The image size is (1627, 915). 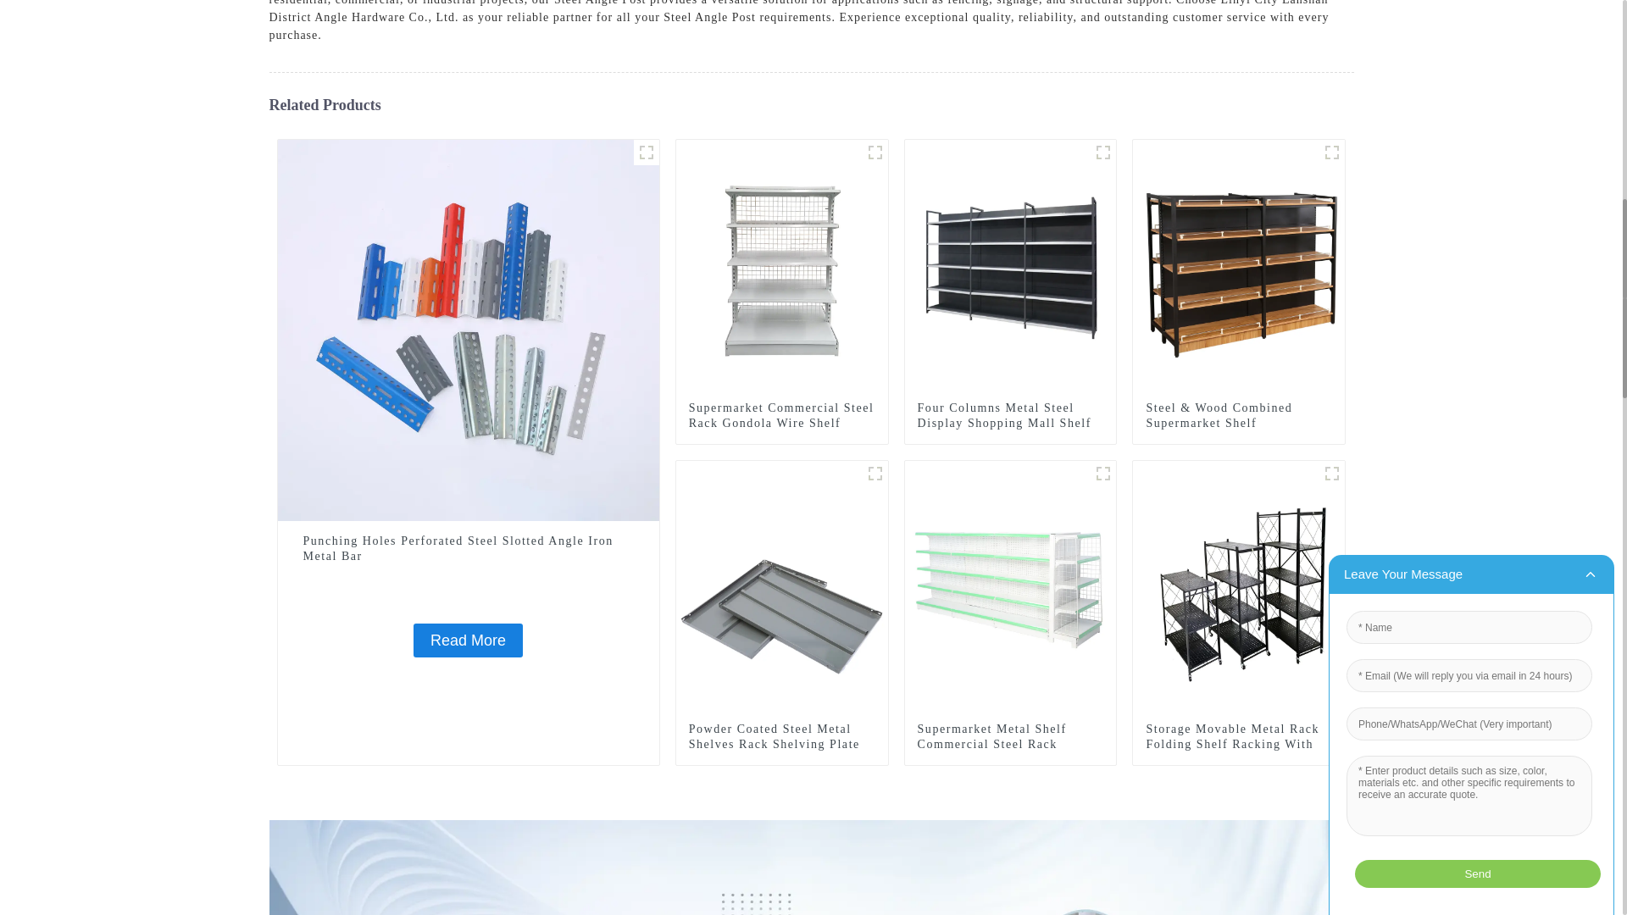 What do you see at coordinates (468, 549) in the screenshot?
I see `Punching Holes Perforated Steel Slotted Angle Iron Metal Bar` at bounding box center [468, 549].